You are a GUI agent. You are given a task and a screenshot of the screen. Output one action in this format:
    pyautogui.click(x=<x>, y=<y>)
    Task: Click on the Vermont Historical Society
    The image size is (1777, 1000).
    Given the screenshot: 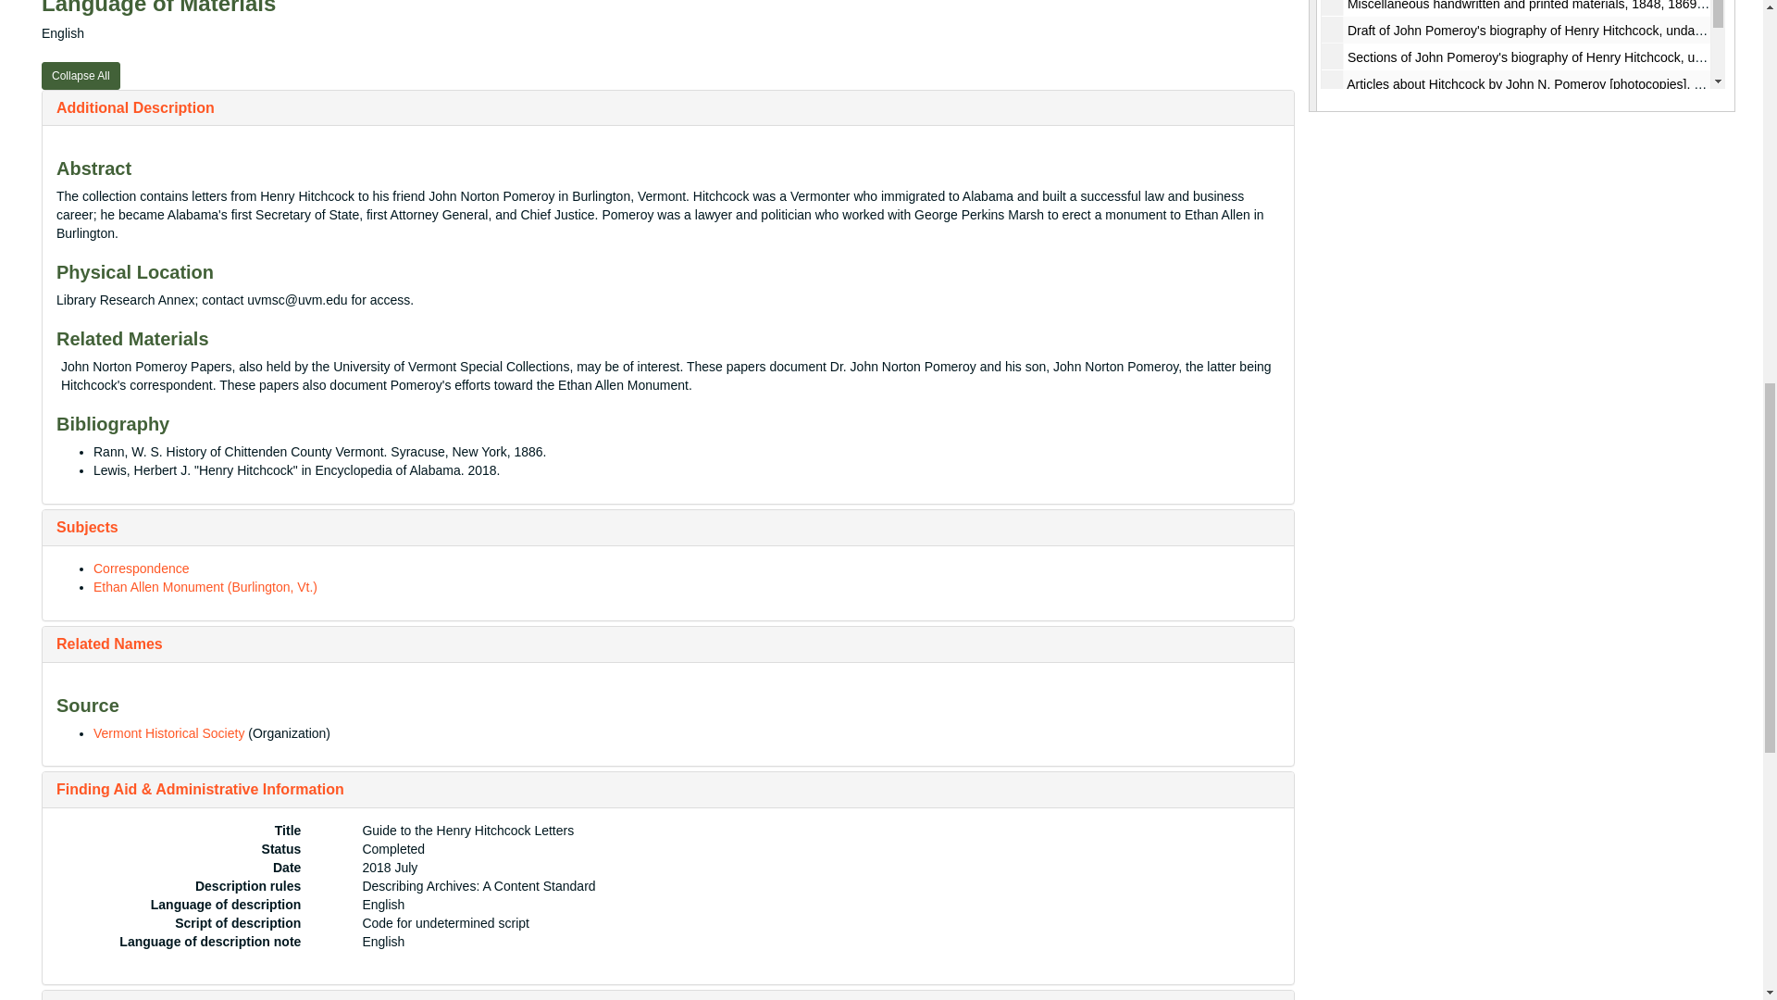 What is the action you would take?
    pyautogui.click(x=168, y=733)
    